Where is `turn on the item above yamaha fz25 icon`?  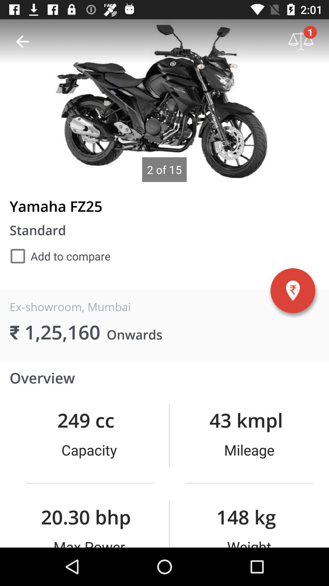 turn on the item above yamaha fz25 icon is located at coordinates (22, 42).